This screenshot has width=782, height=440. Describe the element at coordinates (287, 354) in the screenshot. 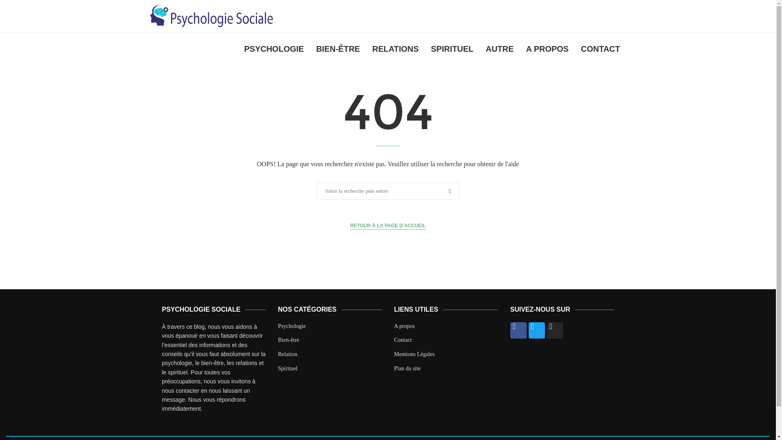

I see `Relation` at that location.